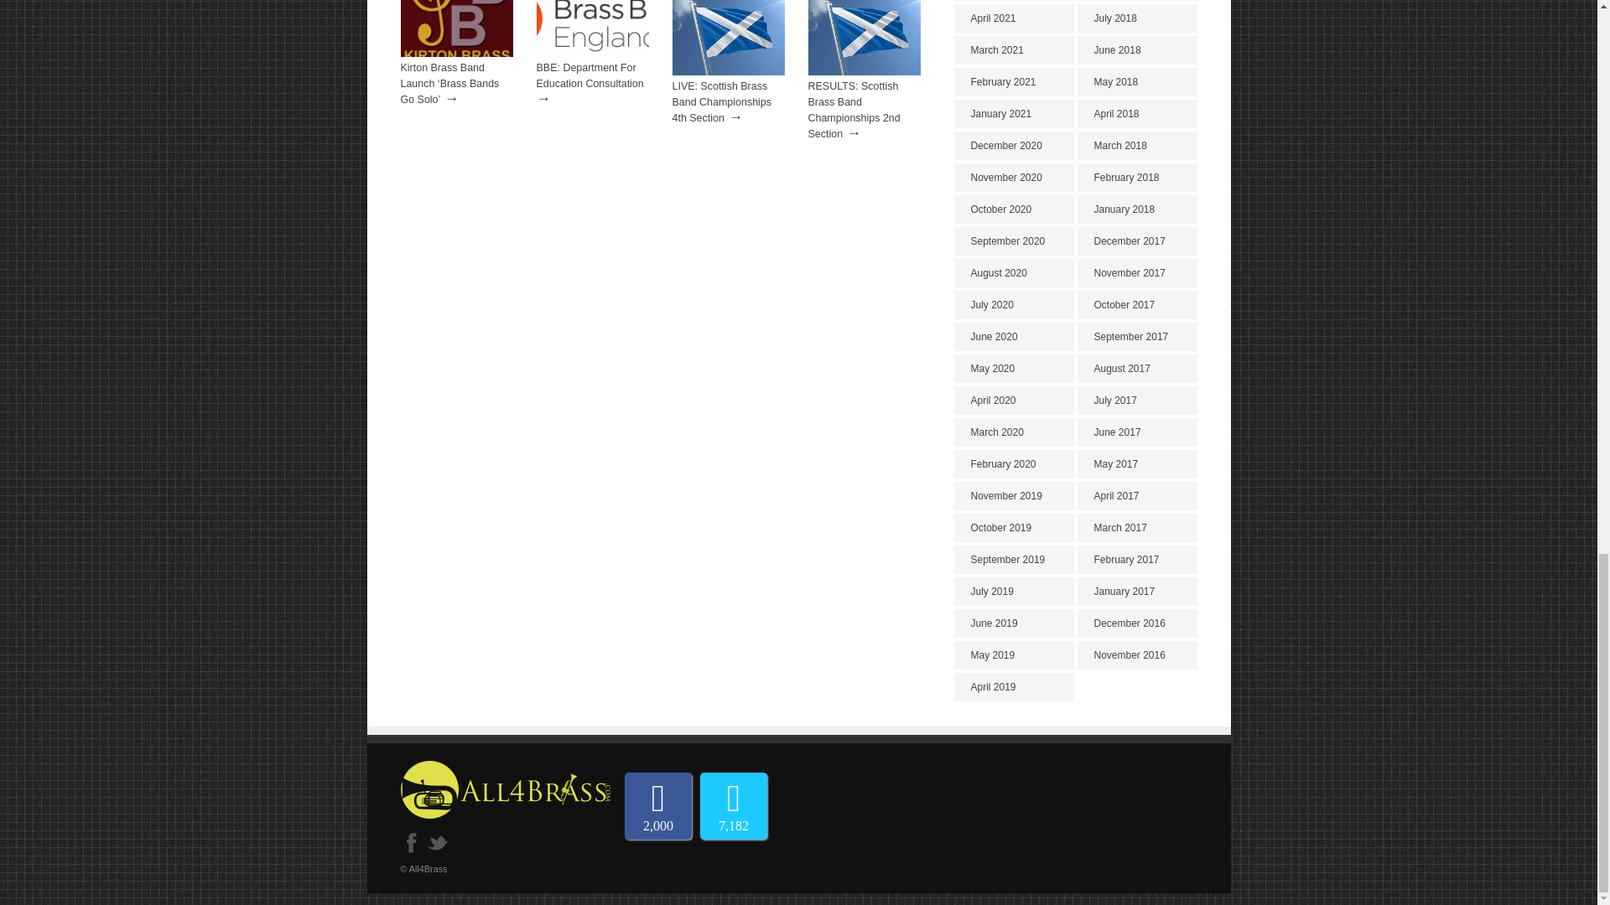 This screenshot has width=1610, height=905. Describe the element at coordinates (729, 71) in the screenshot. I see `LIVE: Scottish Brass Band Championships 4th Section` at that location.